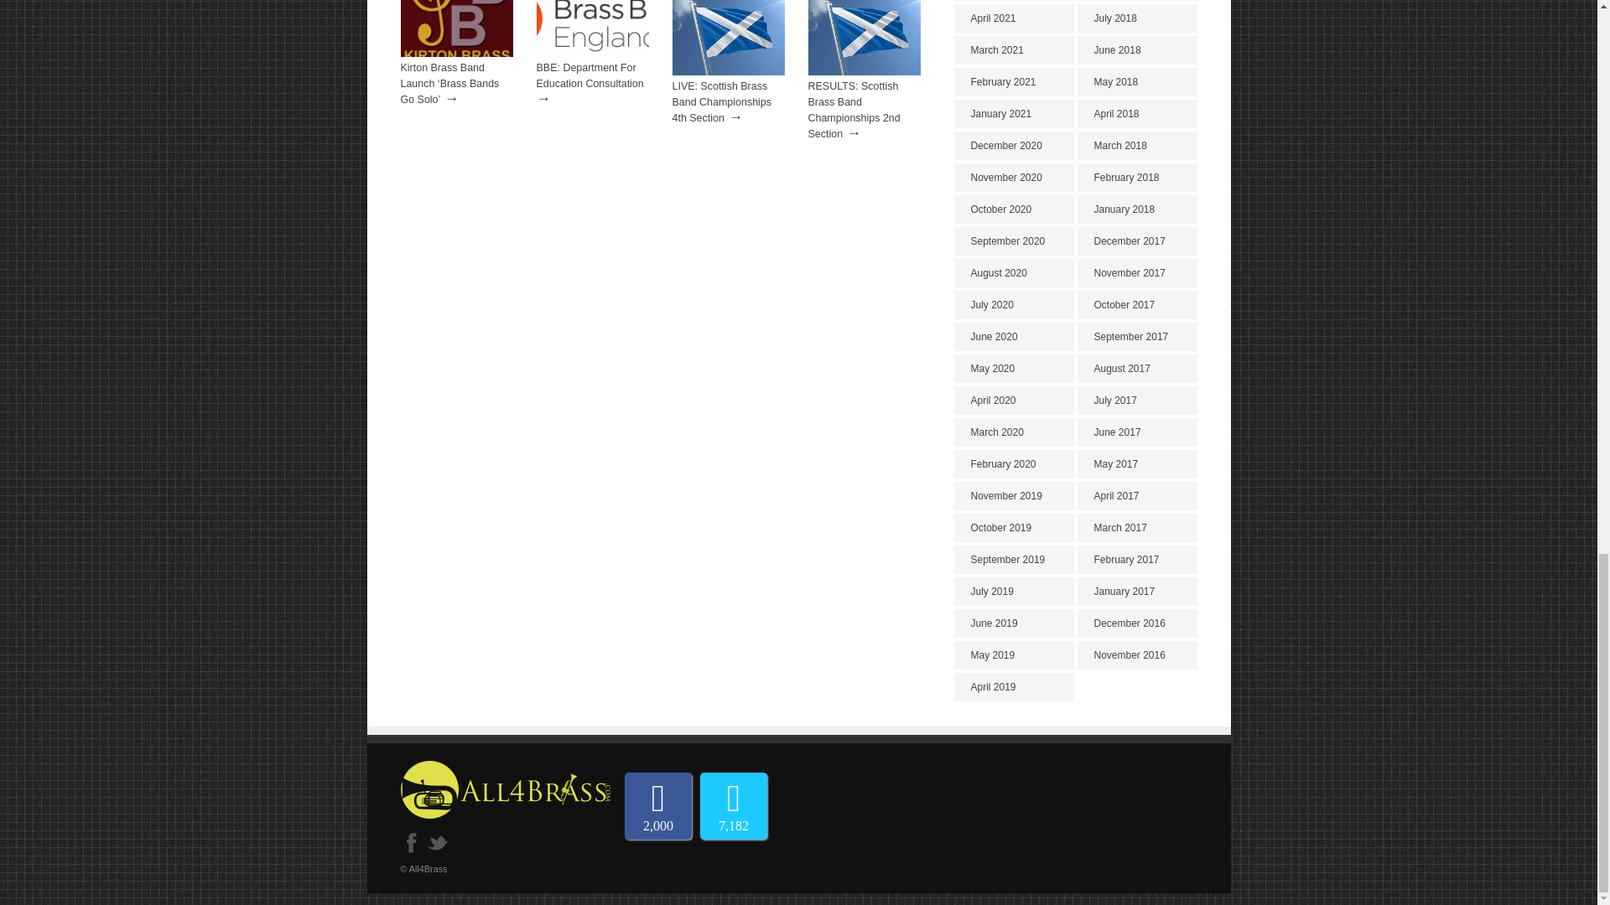 This screenshot has width=1610, height=905. Describe the element at coordinates (729, 71) in the screenshot. I see `LIVE: Scottish Brass Band Championships 4th Section` at that location.